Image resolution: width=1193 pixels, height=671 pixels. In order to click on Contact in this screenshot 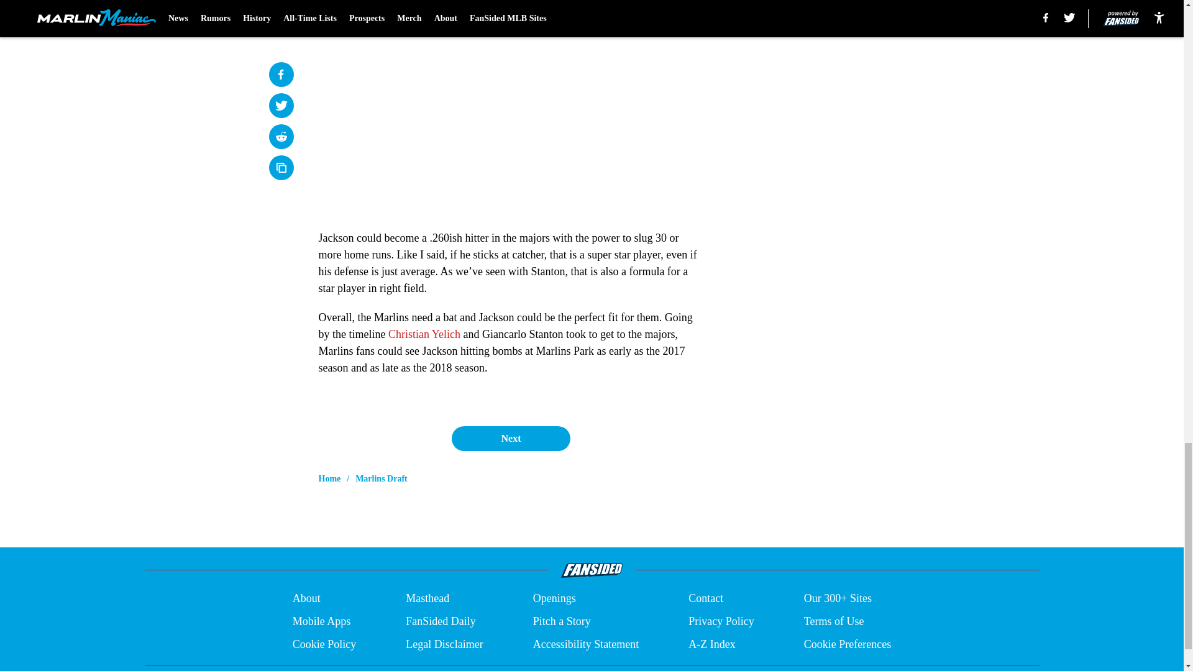, I will do `click(705, 599)`.